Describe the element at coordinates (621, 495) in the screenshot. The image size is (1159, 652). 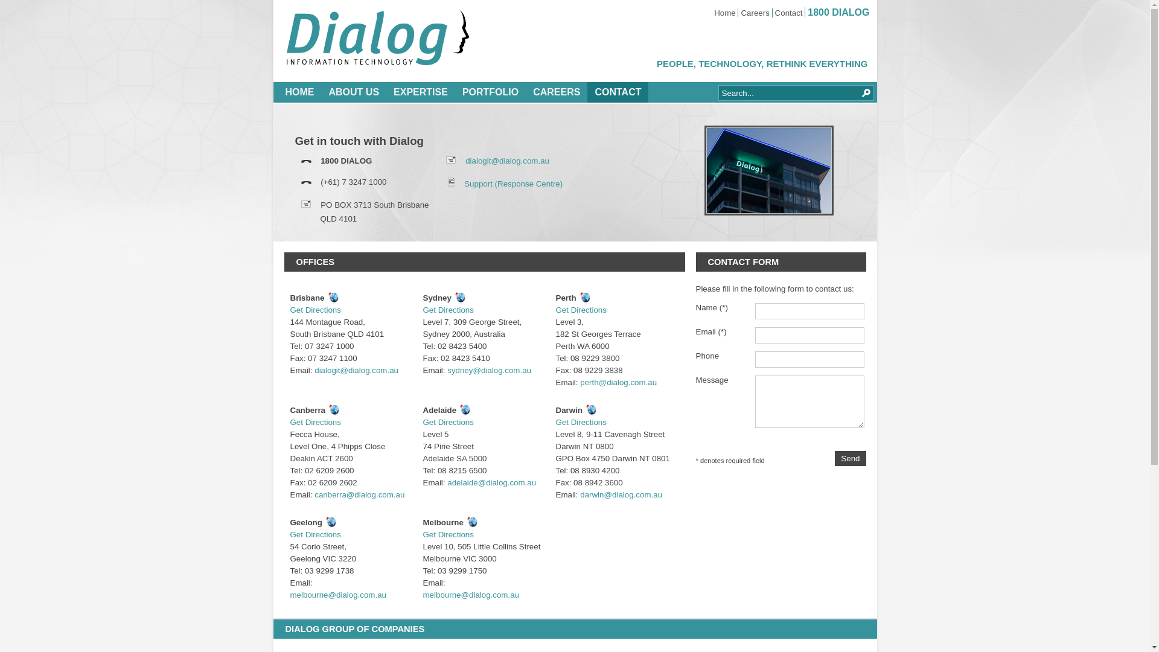
I see `darwin@dialog.com.au` at that location.